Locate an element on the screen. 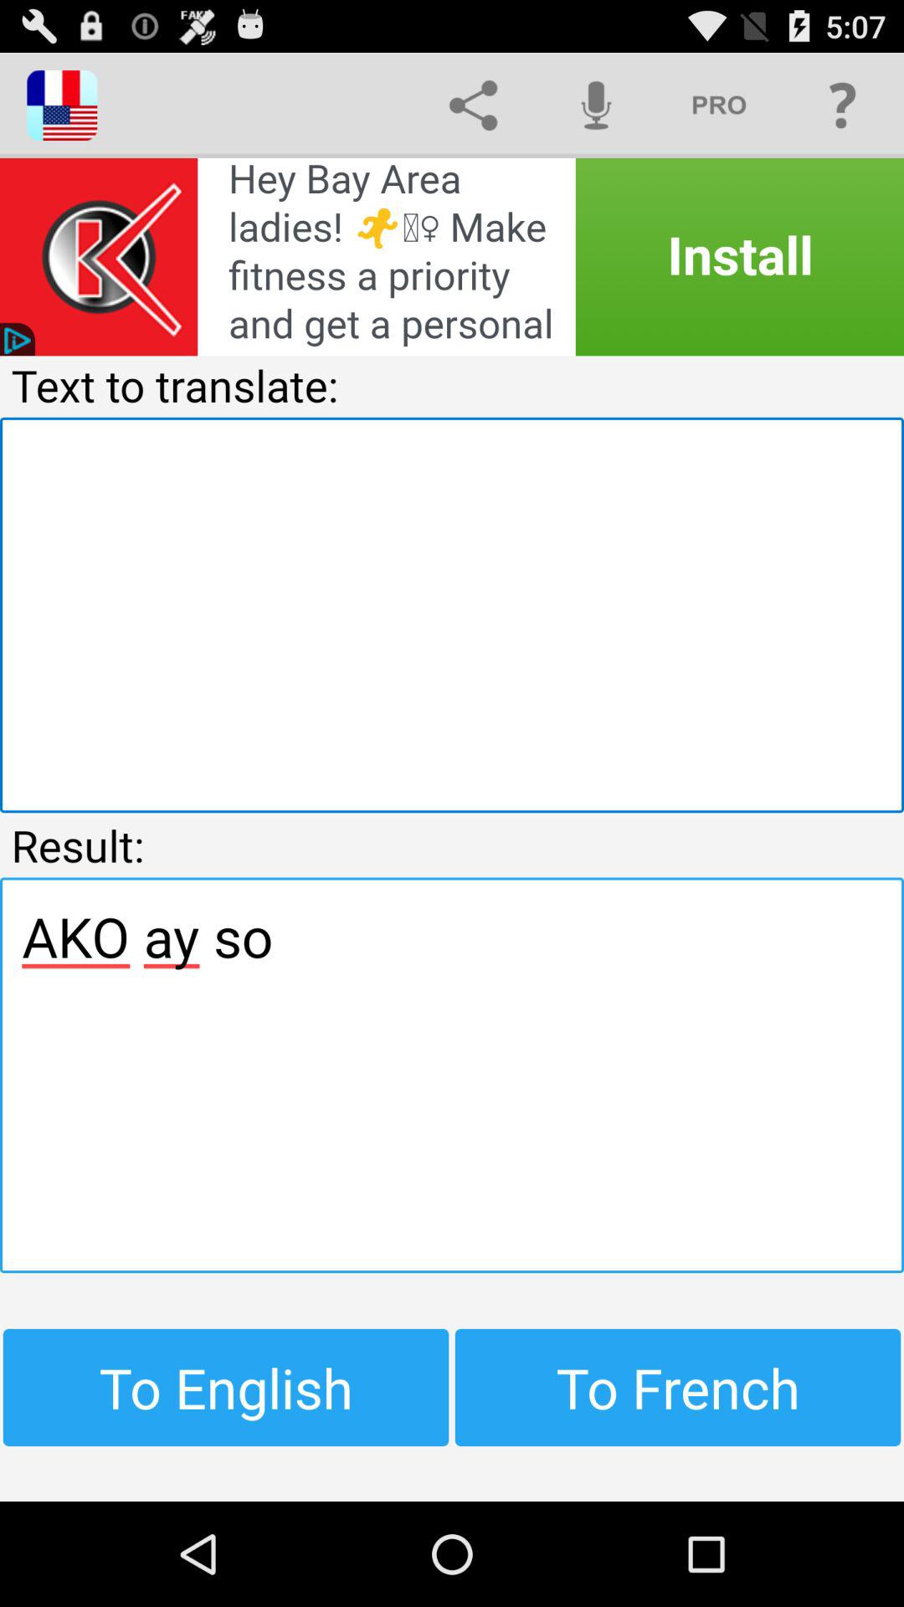 This screenshot has height=1607, width=904. click to french button is located at coordinates (678, 1387).